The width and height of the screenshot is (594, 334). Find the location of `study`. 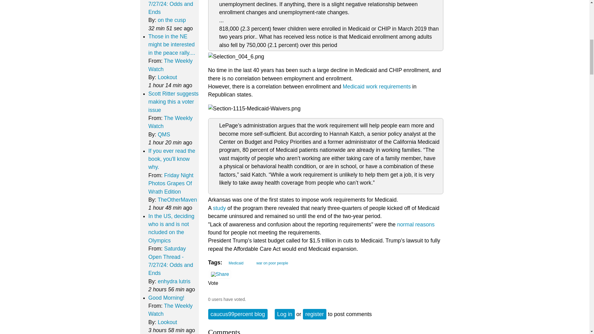

study is located at coordinates (219, 208).